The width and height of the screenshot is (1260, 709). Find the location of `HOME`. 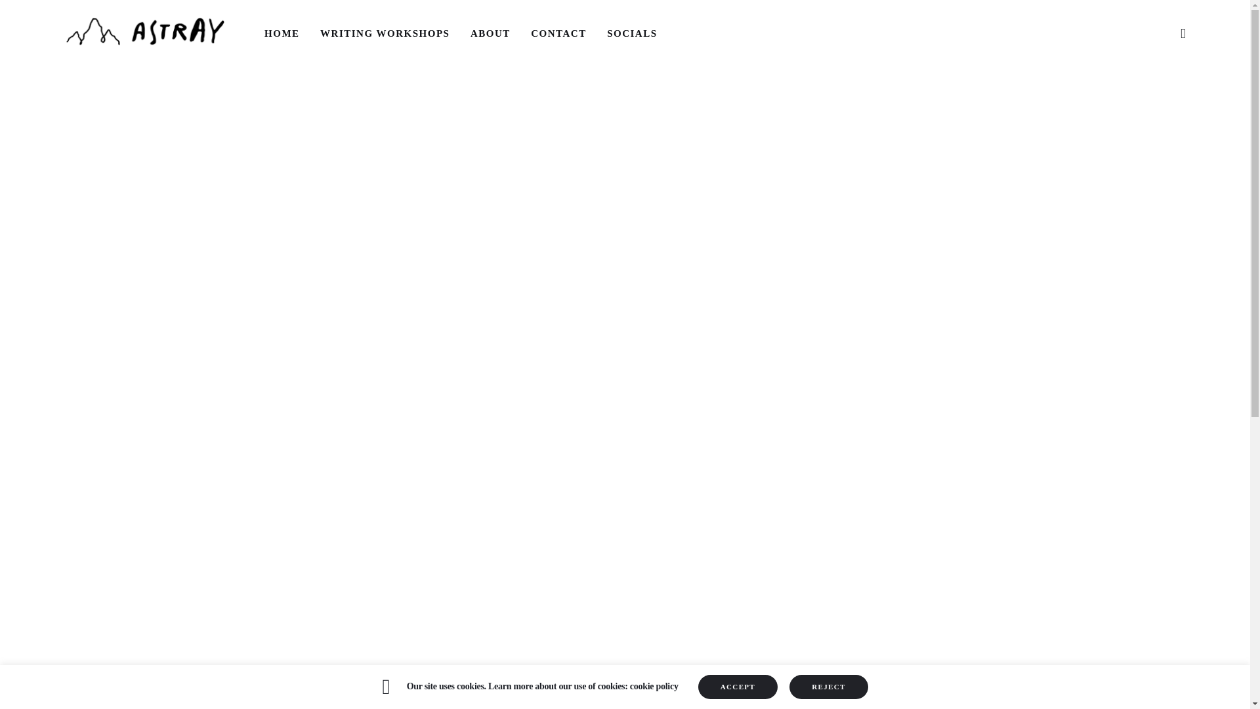

HOME is located at coordinates (282, 33).